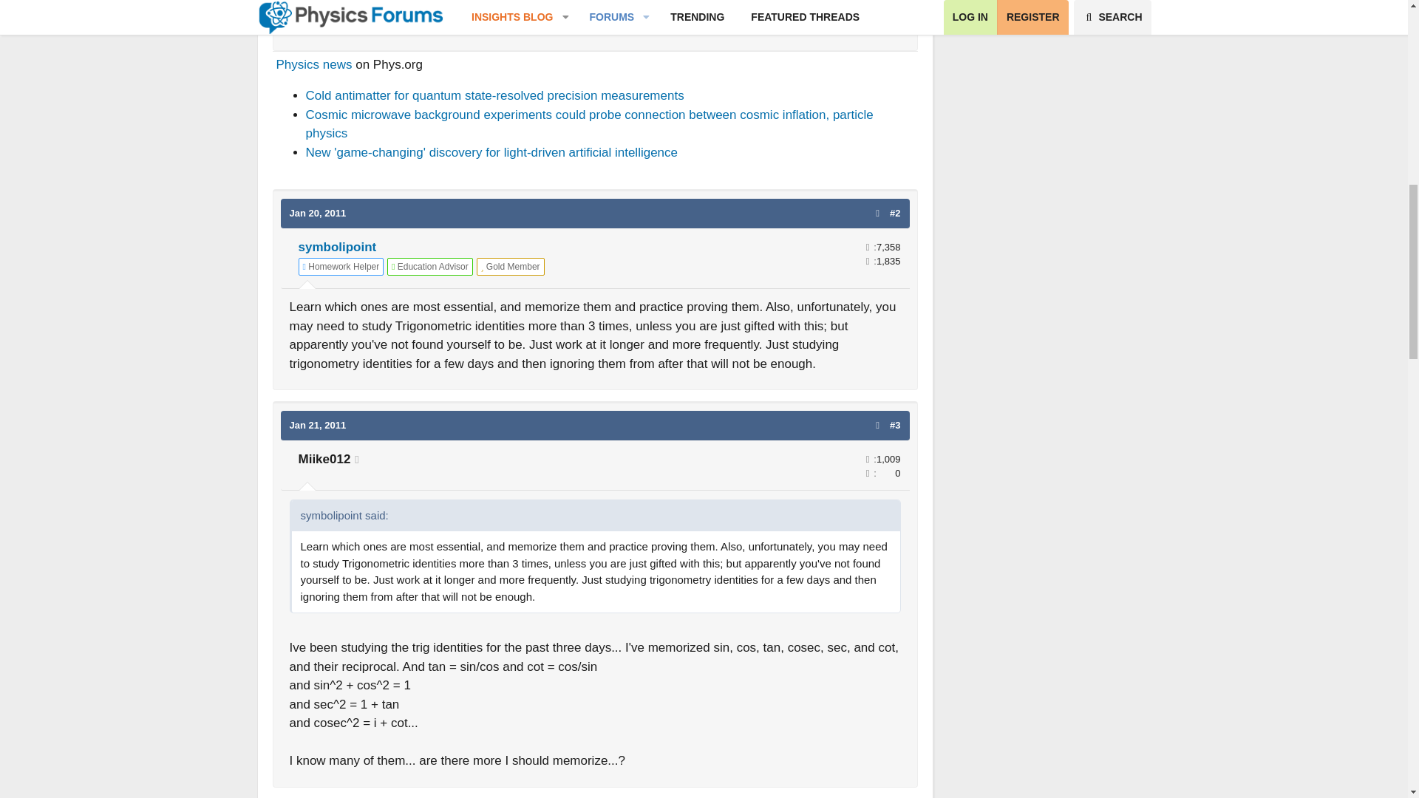 This screenshot has height=798, width=1419. I want to click on Click to Support PF, so click(511, 266).